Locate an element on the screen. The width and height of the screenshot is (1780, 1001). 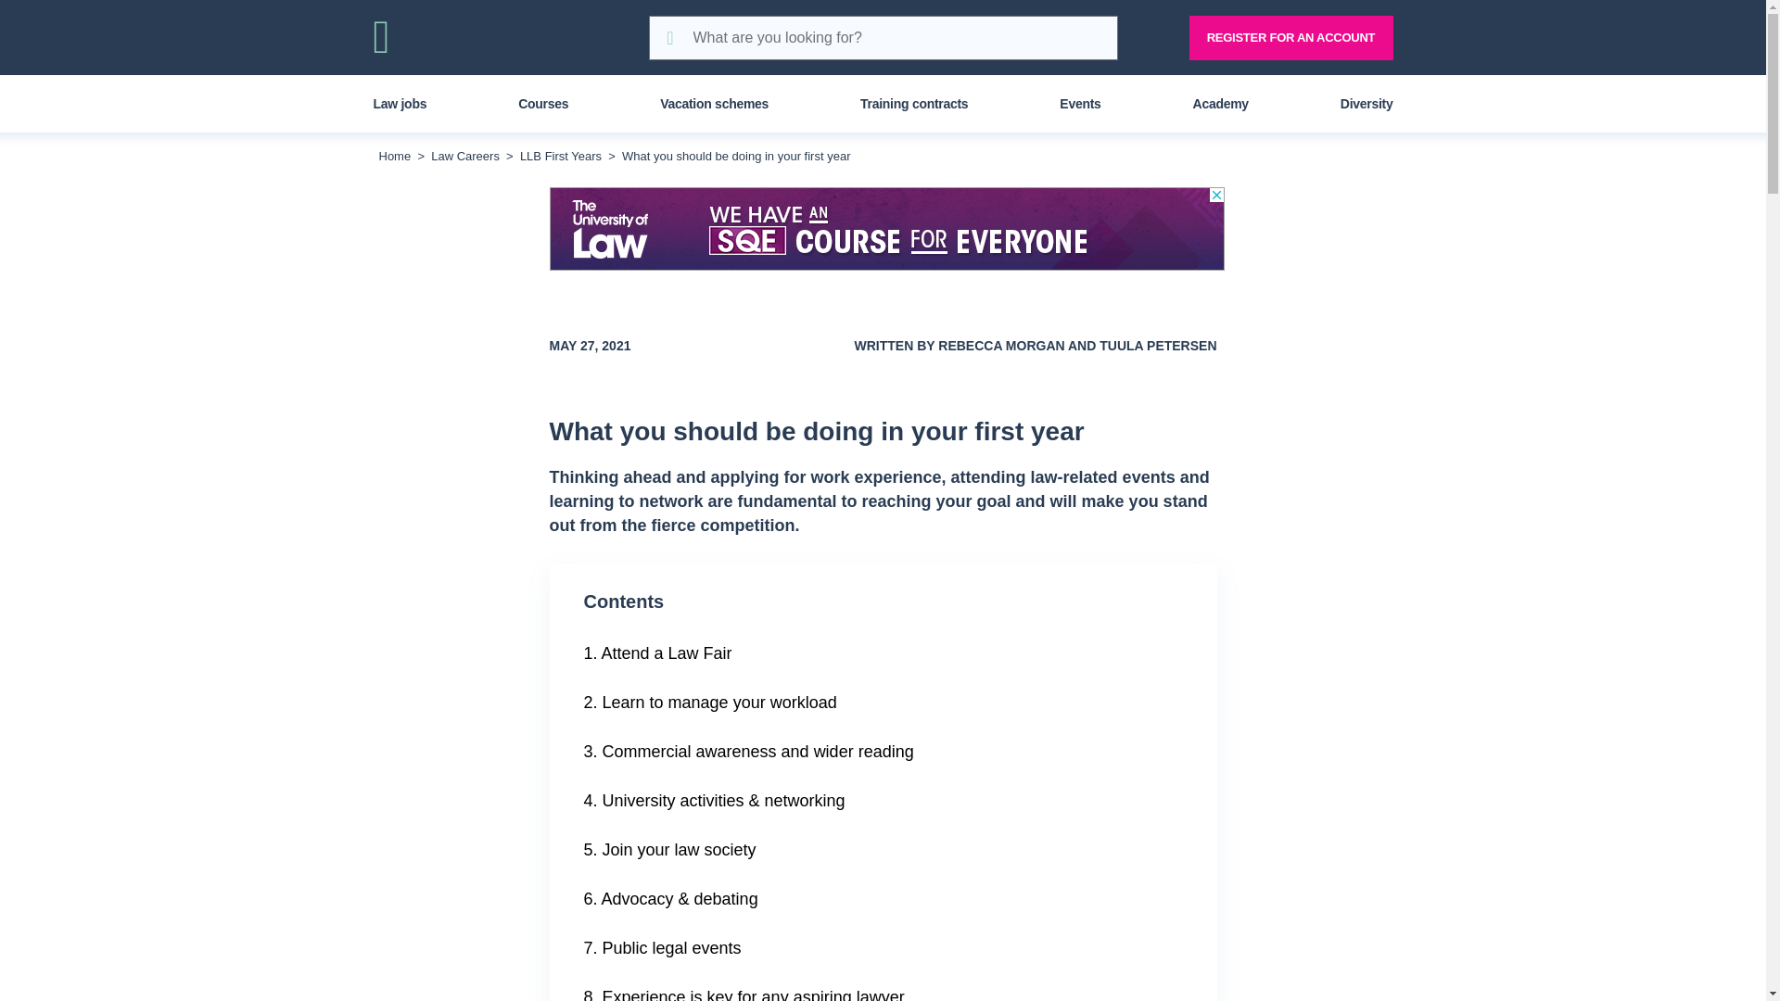
REGISTER FOR AN ACCOUNT is located at coordinates (1290, 37).